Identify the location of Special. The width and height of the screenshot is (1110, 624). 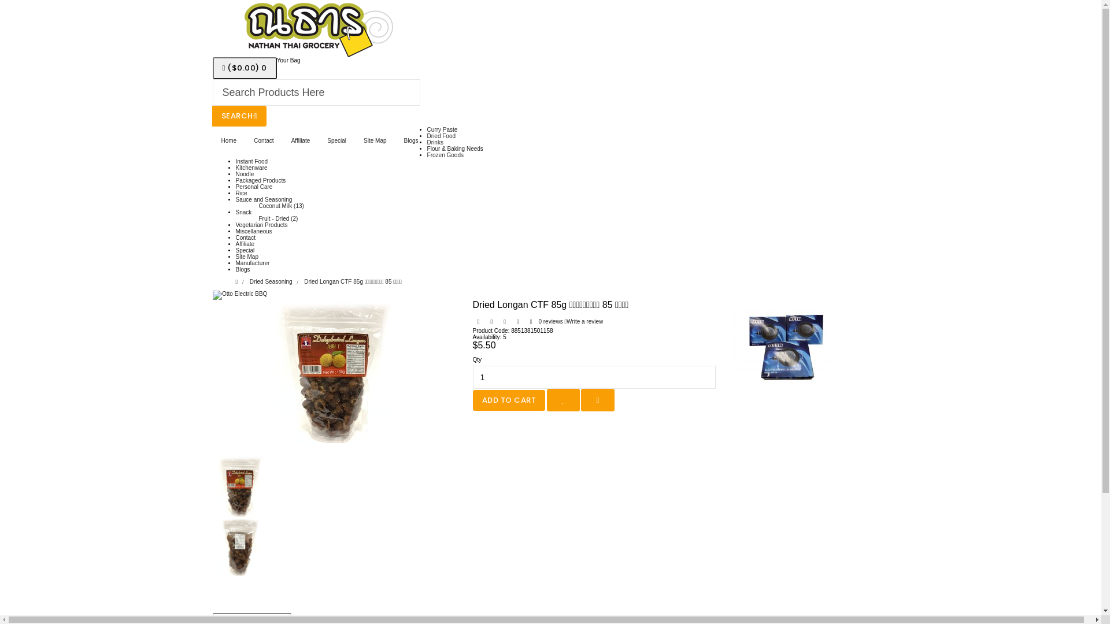
(245, 251).